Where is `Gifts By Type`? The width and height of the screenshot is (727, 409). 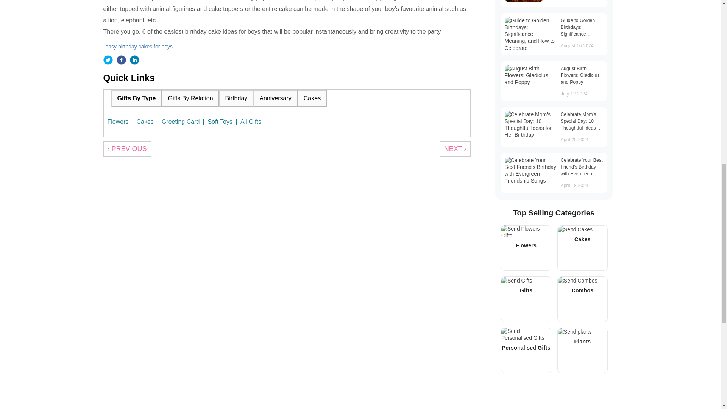
Gifts By Type is located at coordinates (136, 98).